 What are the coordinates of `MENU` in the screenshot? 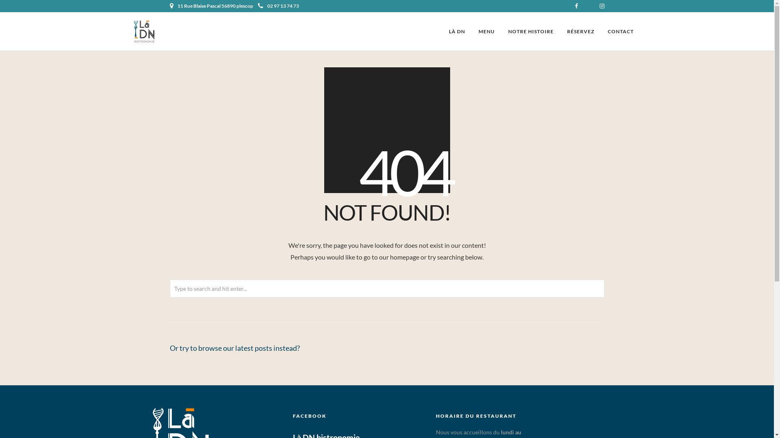 It's located at (487, 32).